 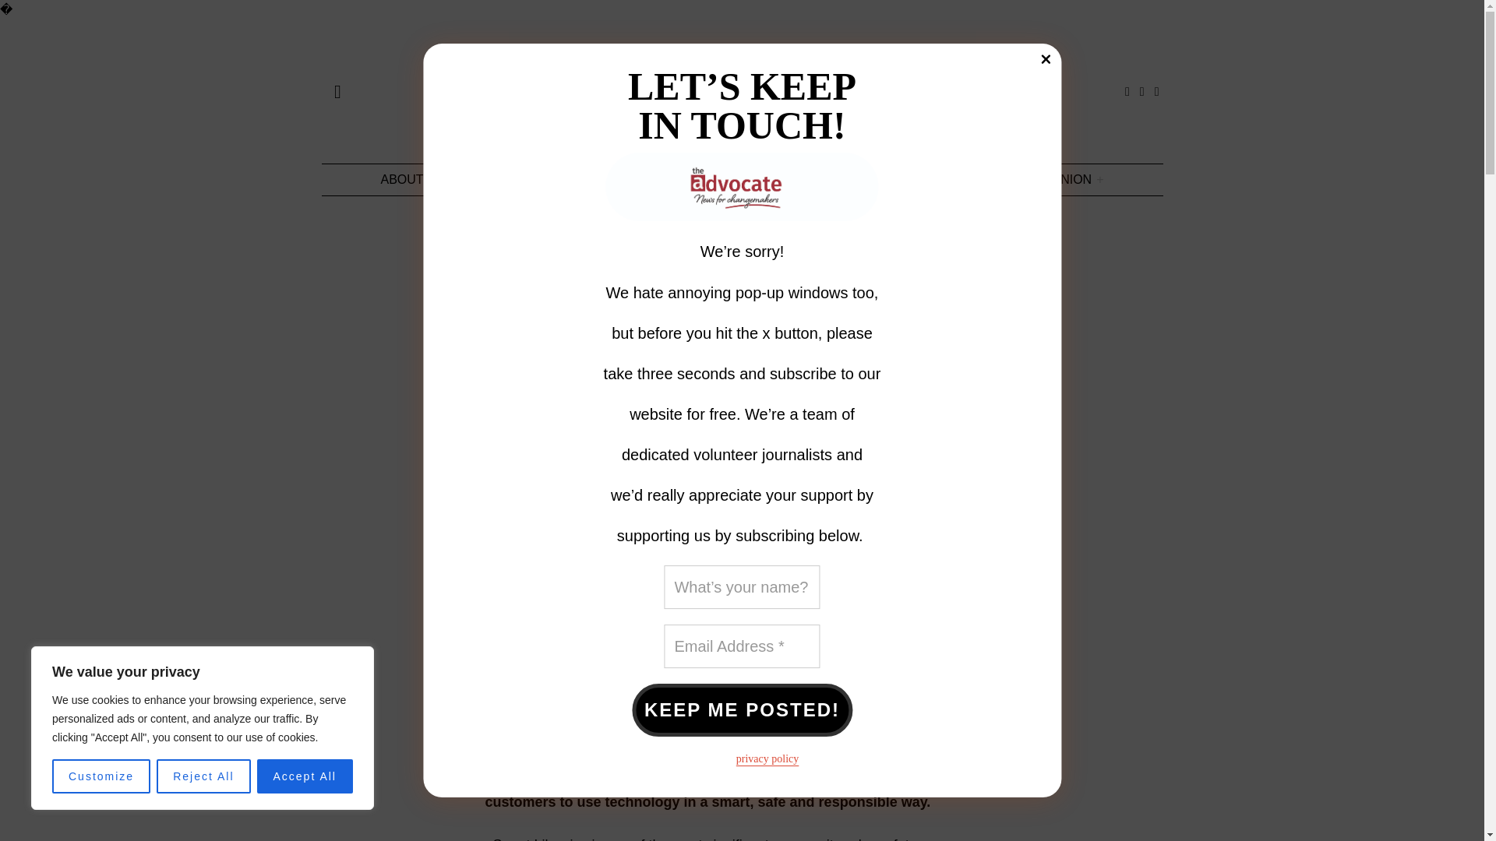 What do you see at coordinates (874, 179) in the screenshot?
I see `ENVIRONMENT` at bounding box center [874, 179].